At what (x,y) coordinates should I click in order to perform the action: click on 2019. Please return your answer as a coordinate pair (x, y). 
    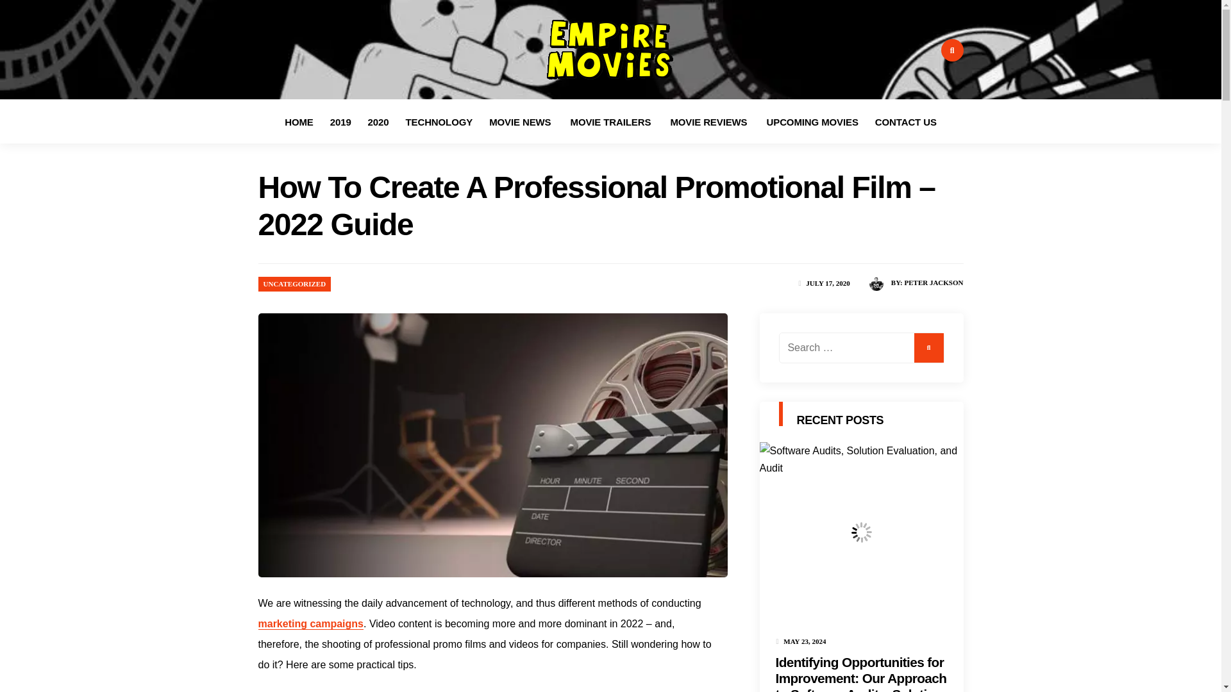
    Looking at the image, I should click on (340, 122).